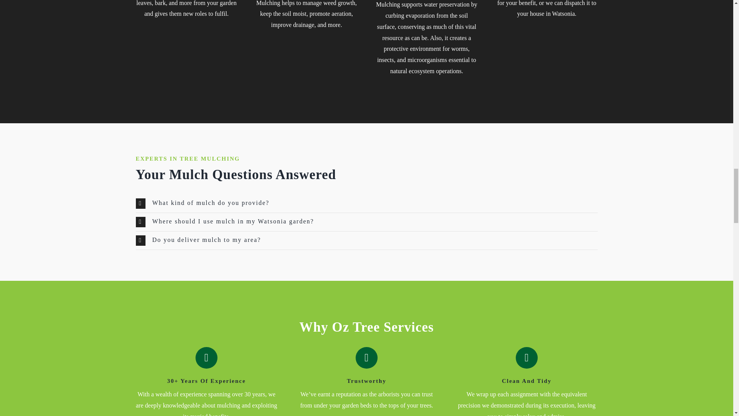  What do you see at coordinates (366, 222) in the screenshot?
I see `Where should I use mulch in my Watsonia garden?` at bounding box center [366, 222].